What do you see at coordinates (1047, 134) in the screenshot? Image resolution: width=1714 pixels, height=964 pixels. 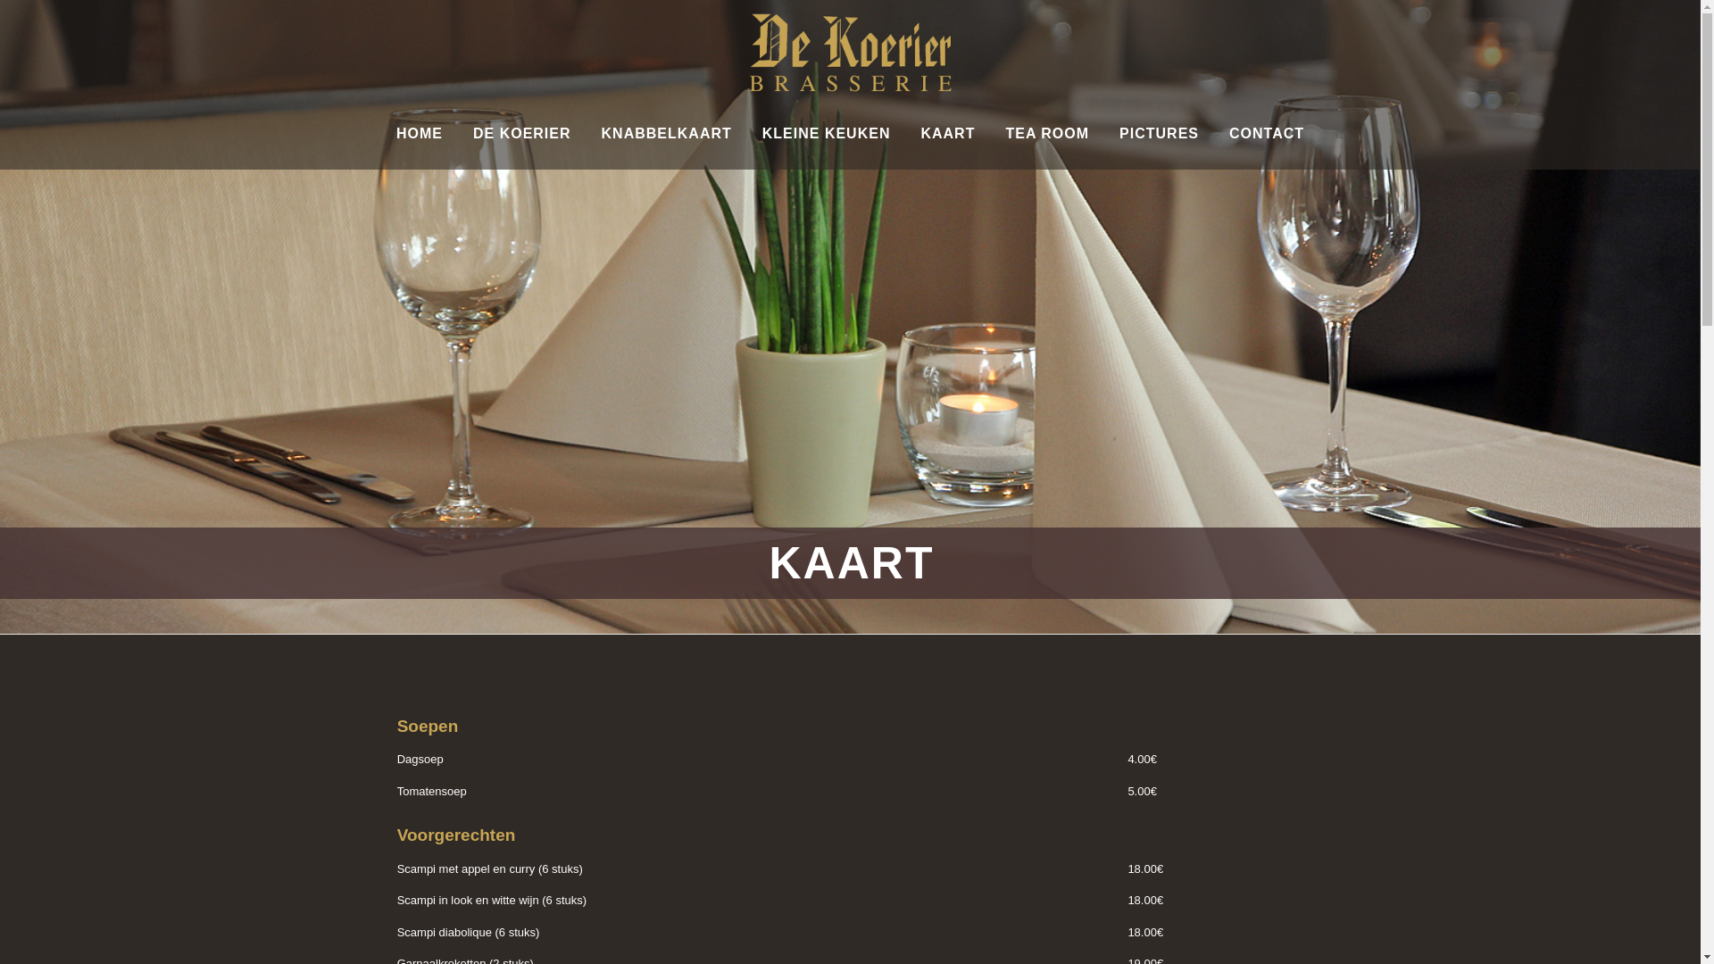 I see `TEA ROOM` at bounding box center [1047, 134].